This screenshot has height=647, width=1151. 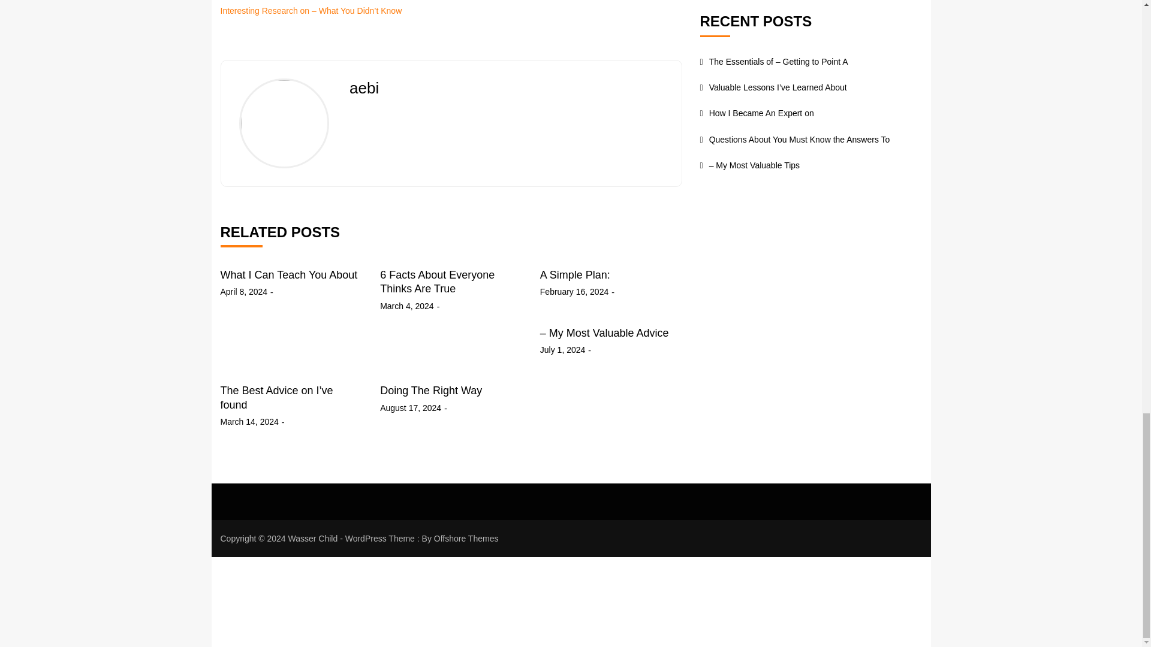 What do you see at coordinates (245, 291) in the screenshot?
I see `April 8, 2024` at bounding box center [245, 291].